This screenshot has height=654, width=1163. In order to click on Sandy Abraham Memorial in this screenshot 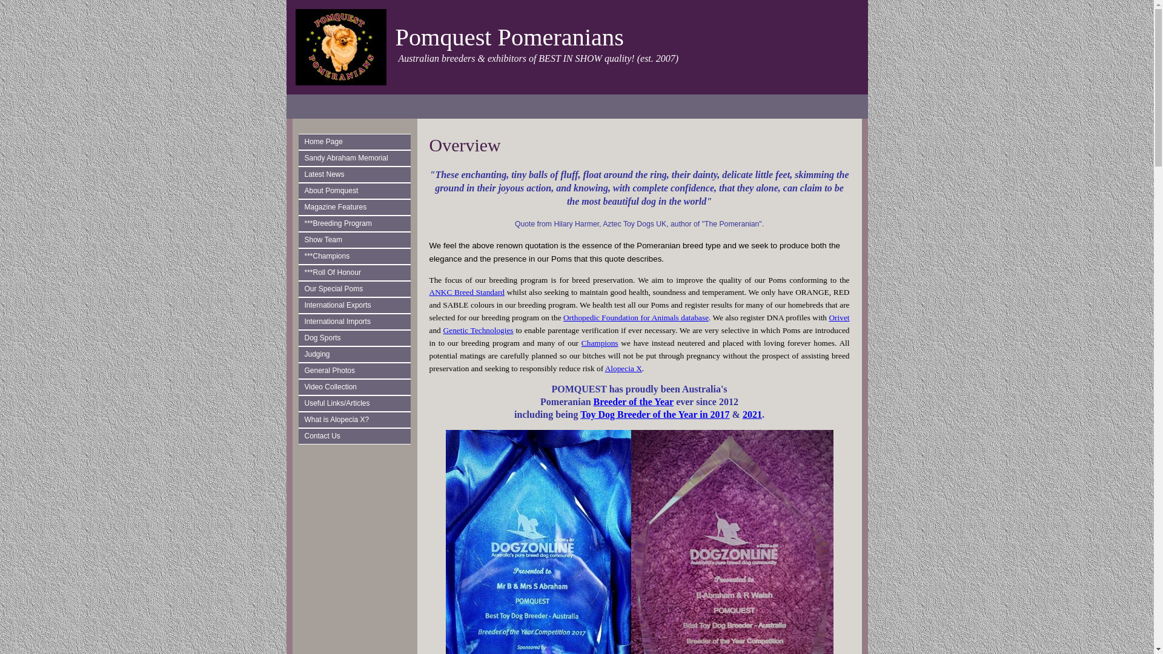, I will do `click(357, 159)`.